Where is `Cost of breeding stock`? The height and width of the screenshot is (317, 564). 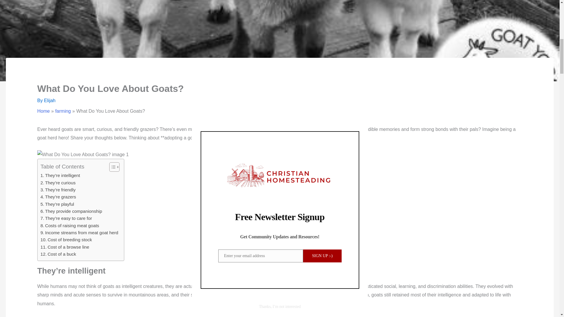
Cost of breeding stock is located at coordinates (66, 240).